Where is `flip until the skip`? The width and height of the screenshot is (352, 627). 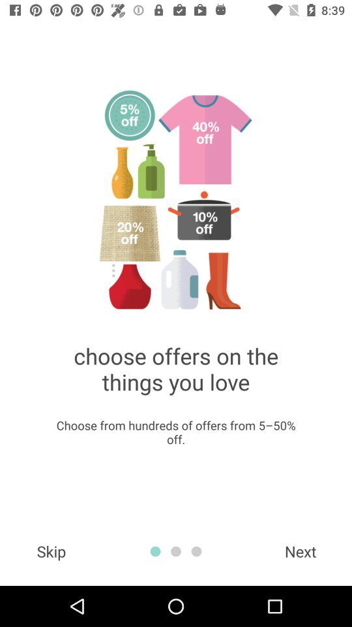 flip until the skip is located at coordinates (51, 551).